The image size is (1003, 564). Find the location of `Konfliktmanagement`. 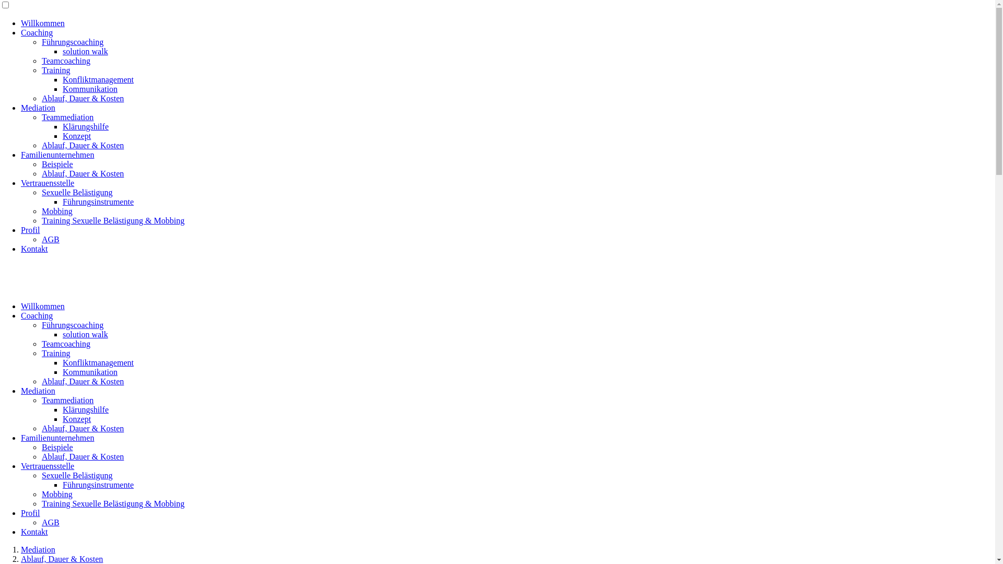

Konfliktmanagement is located at coordinates (98, 79).